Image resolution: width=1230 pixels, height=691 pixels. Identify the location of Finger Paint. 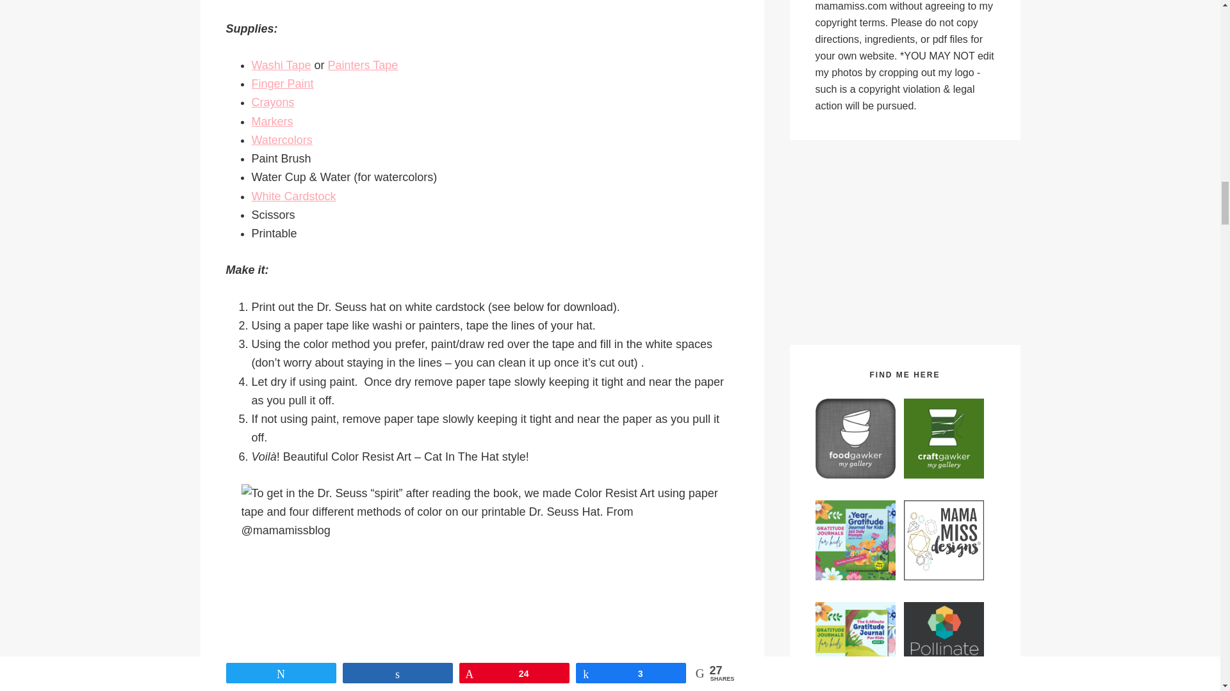
(282, 83).